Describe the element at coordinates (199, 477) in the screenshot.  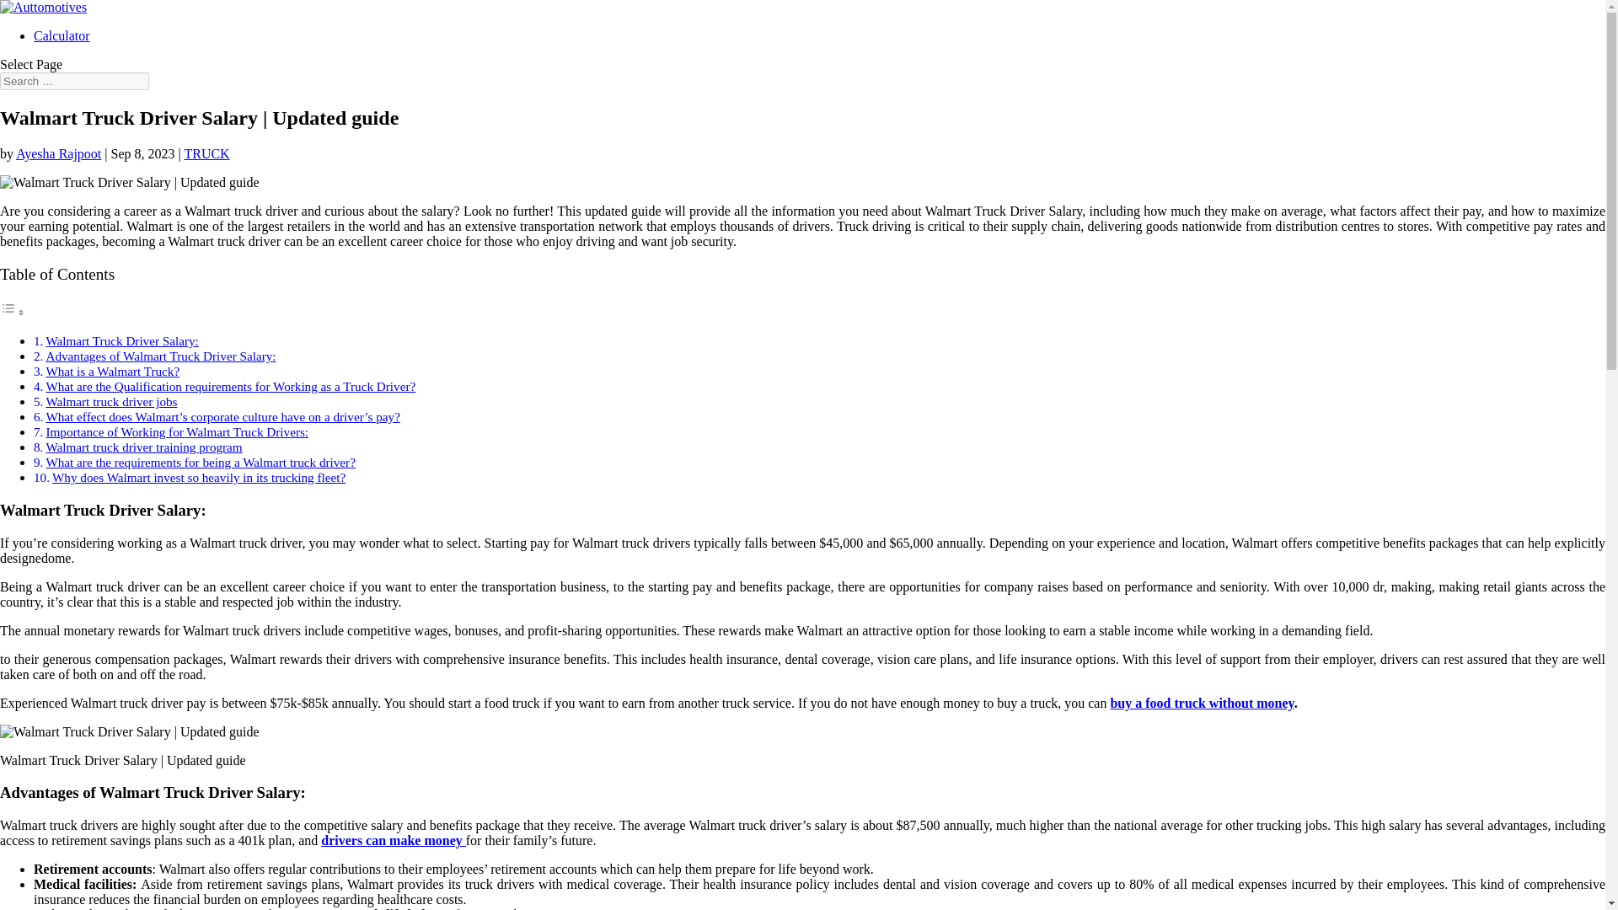
I see `Why does Walmart invest so heavily in its trucking fleet?` at that location.